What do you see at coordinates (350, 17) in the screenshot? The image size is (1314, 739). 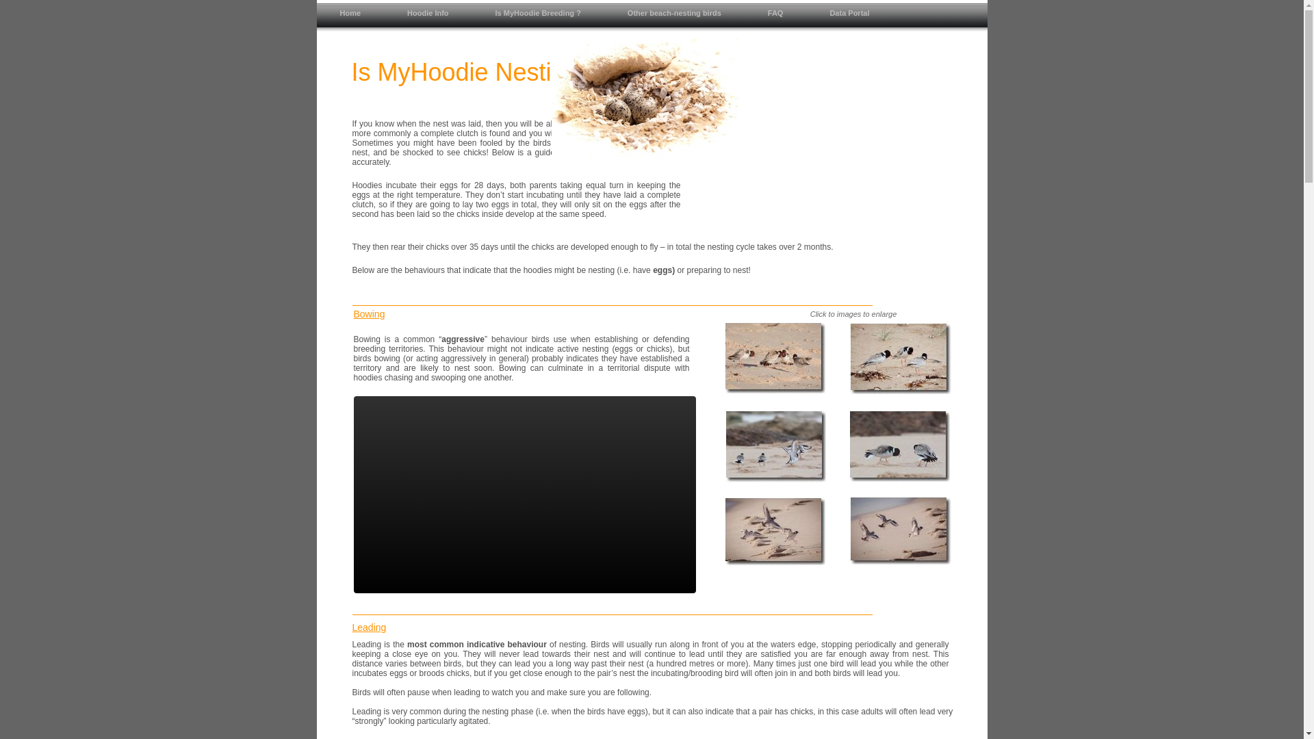 I see `Home` at bounding box center [350, 17].